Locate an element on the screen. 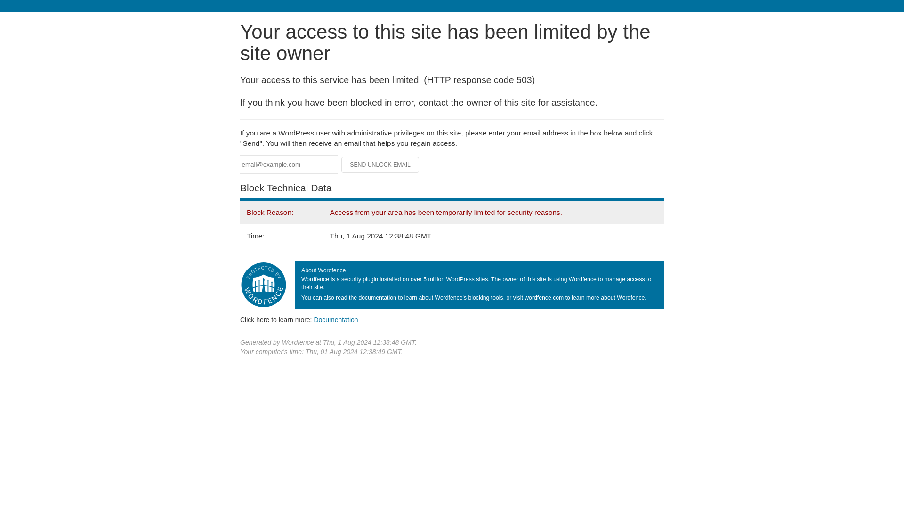  Send Unlock Email is located at coordinates (380, 165).